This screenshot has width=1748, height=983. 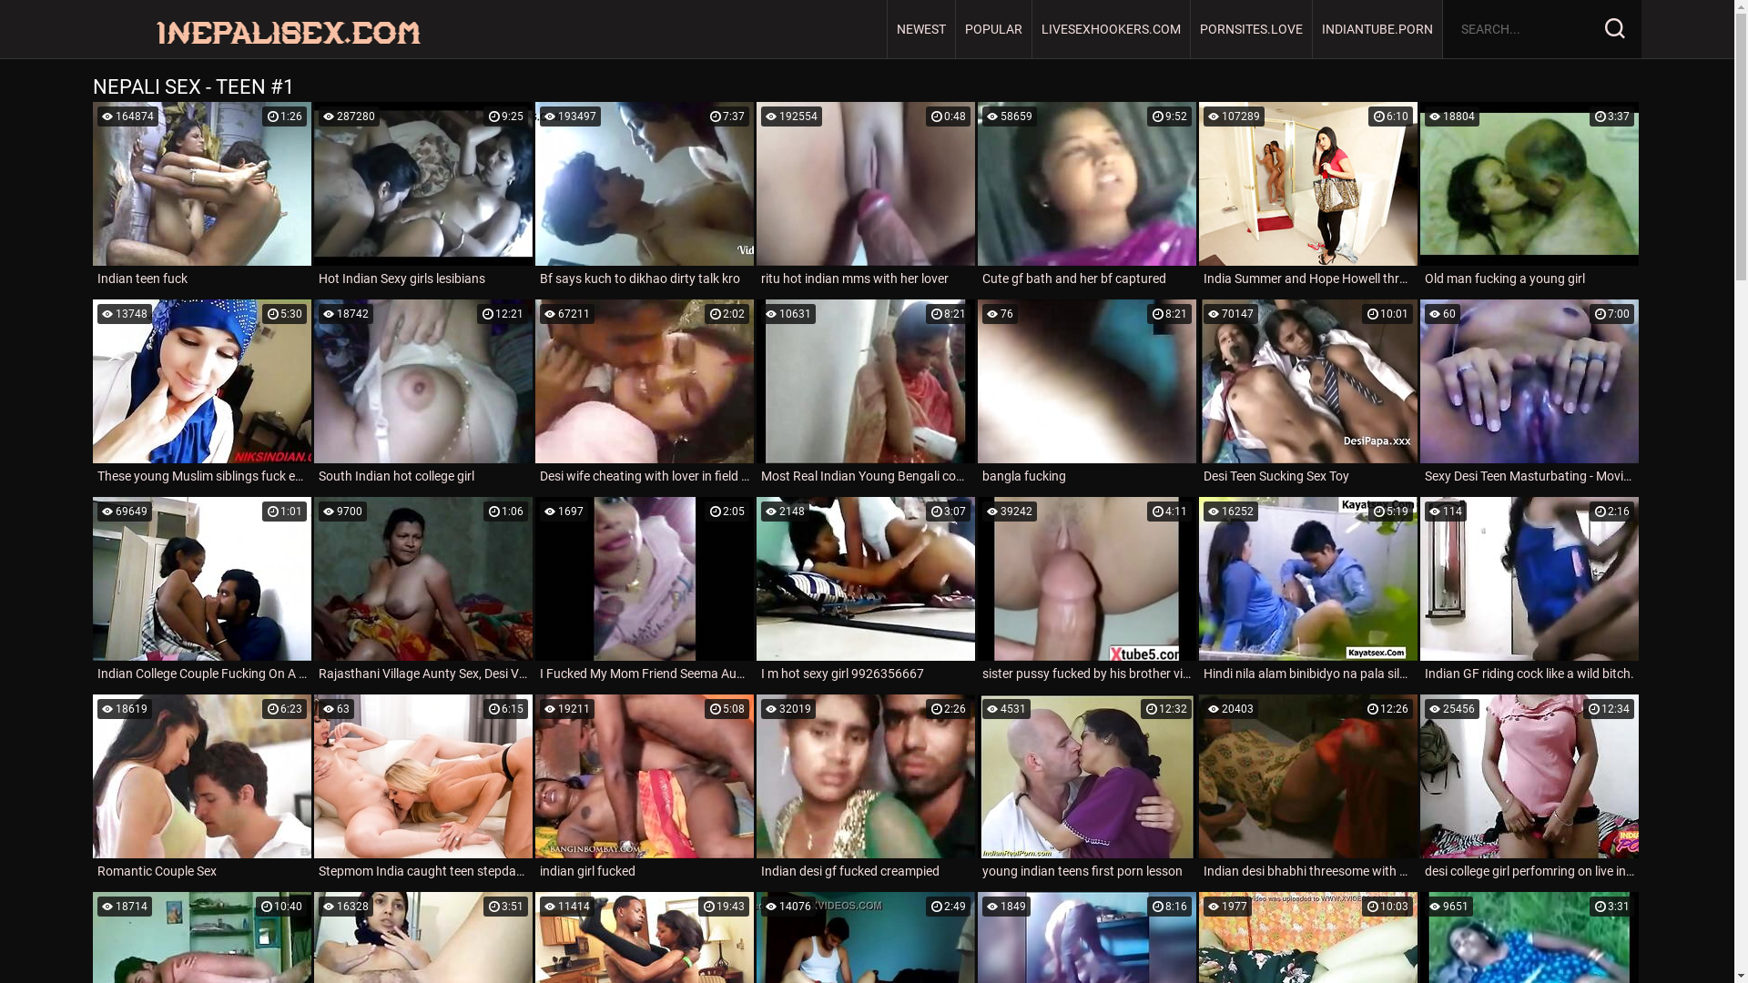 What do you see at coordinates (1308, 197) in the screenshot?
I see `6:10
107289
India Summer and Hope Howell threesome` at bounding box center [1308, 197].